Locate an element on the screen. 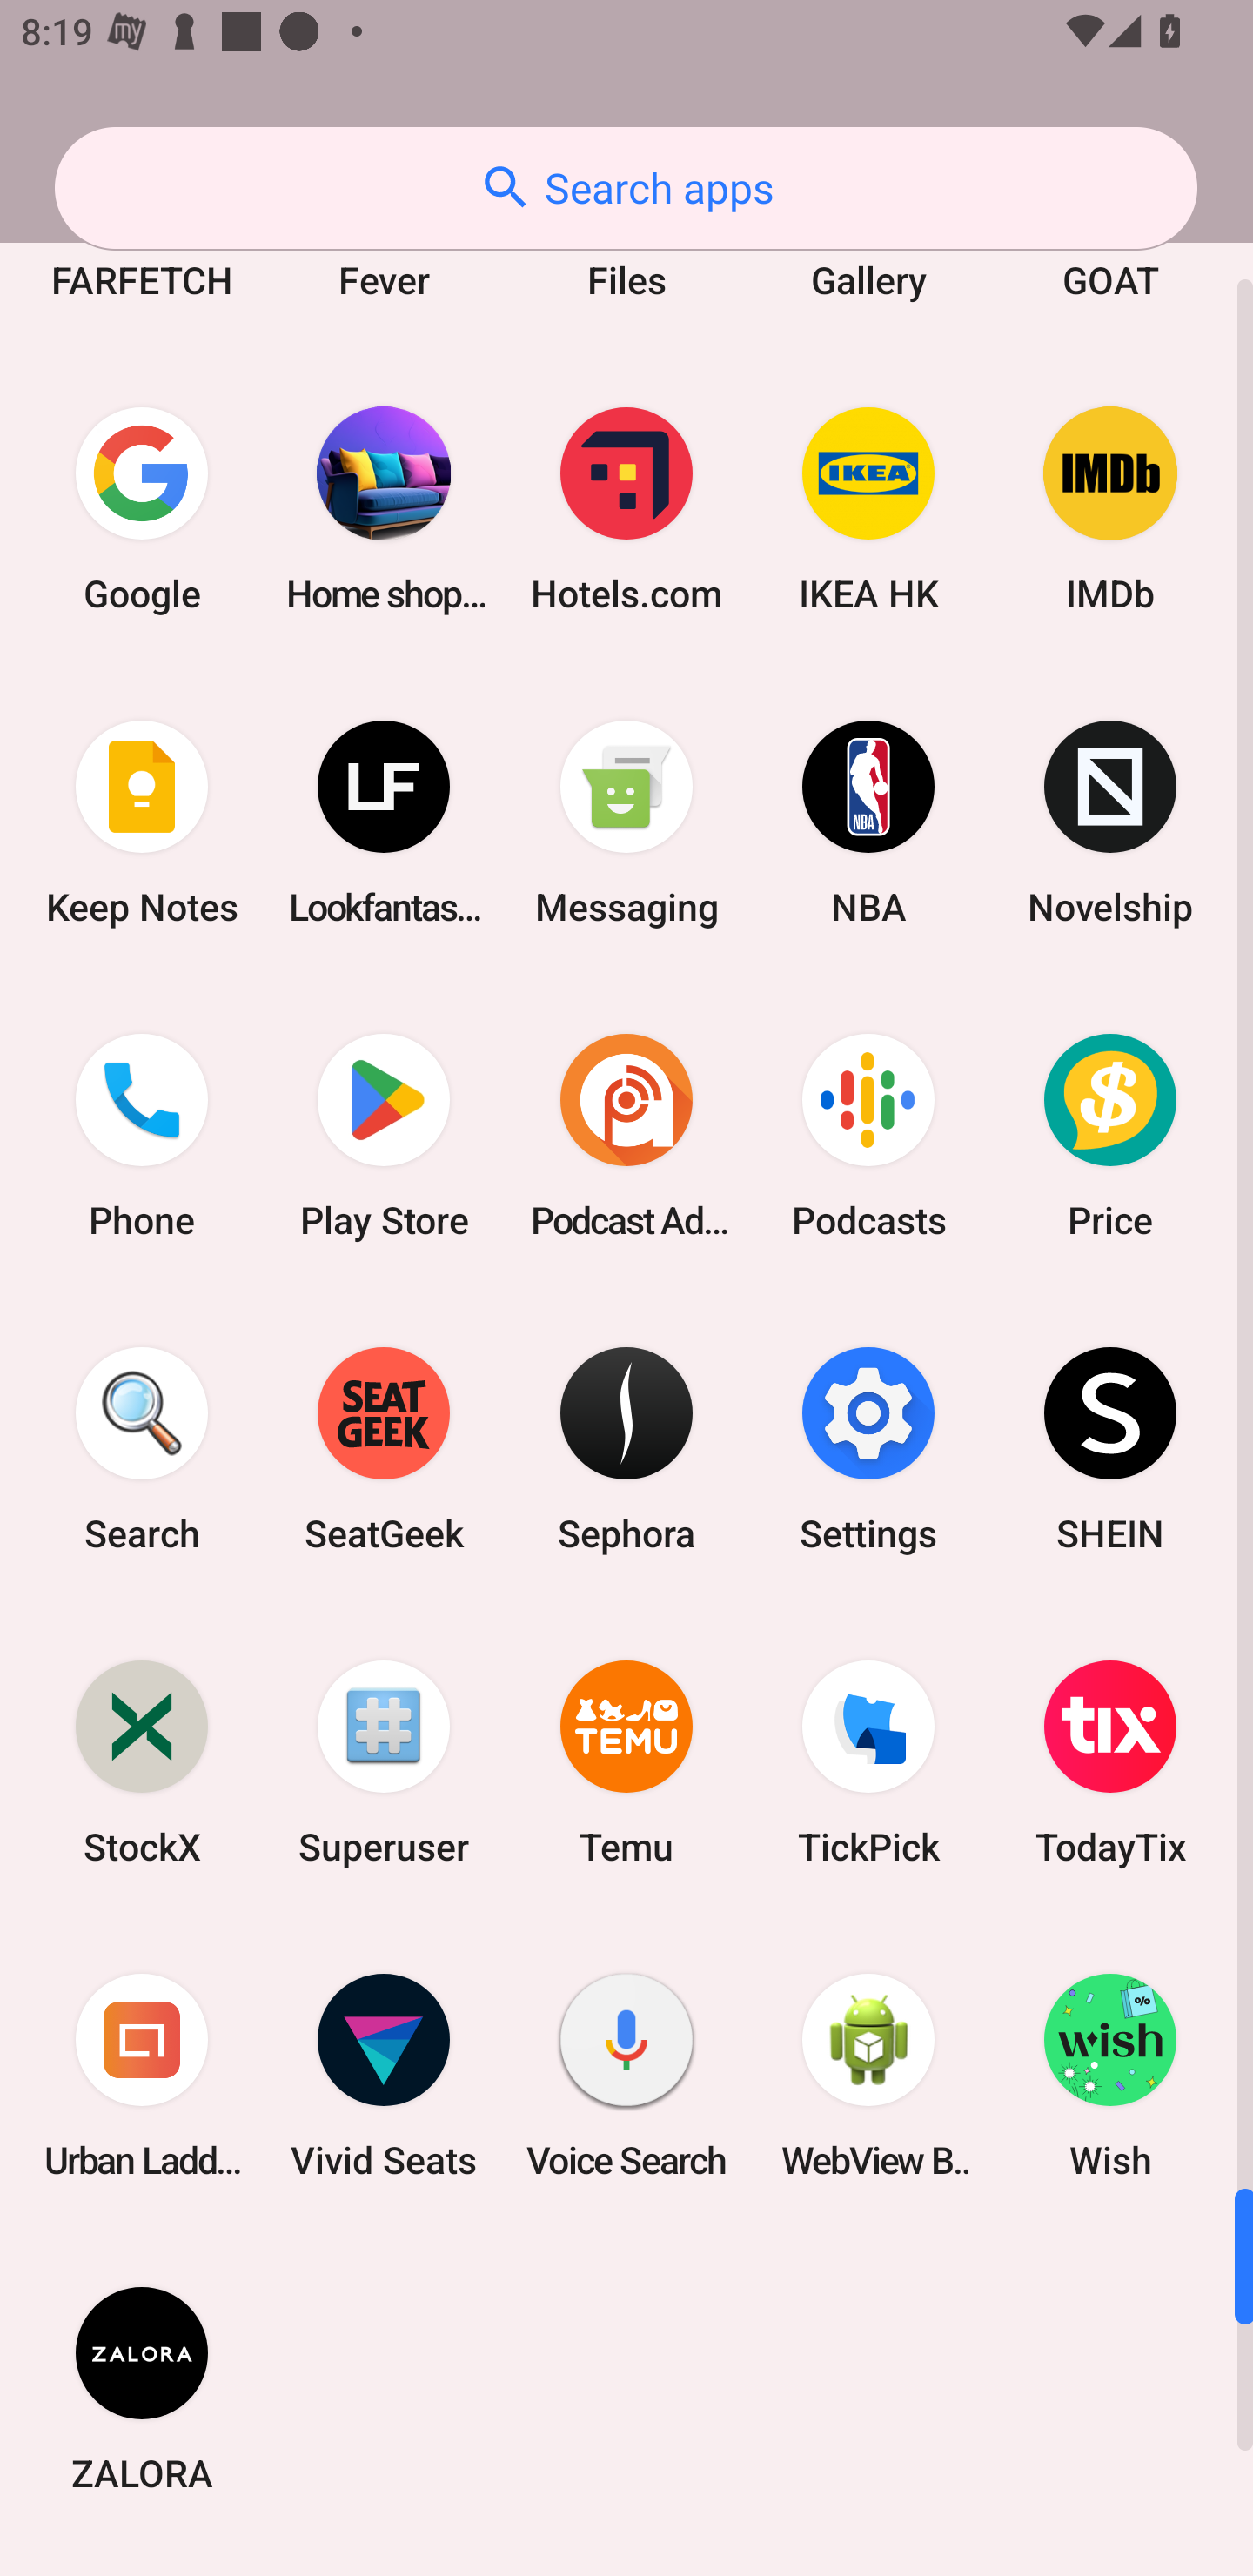  Lookfantastic is located at coordinates (384, 822).